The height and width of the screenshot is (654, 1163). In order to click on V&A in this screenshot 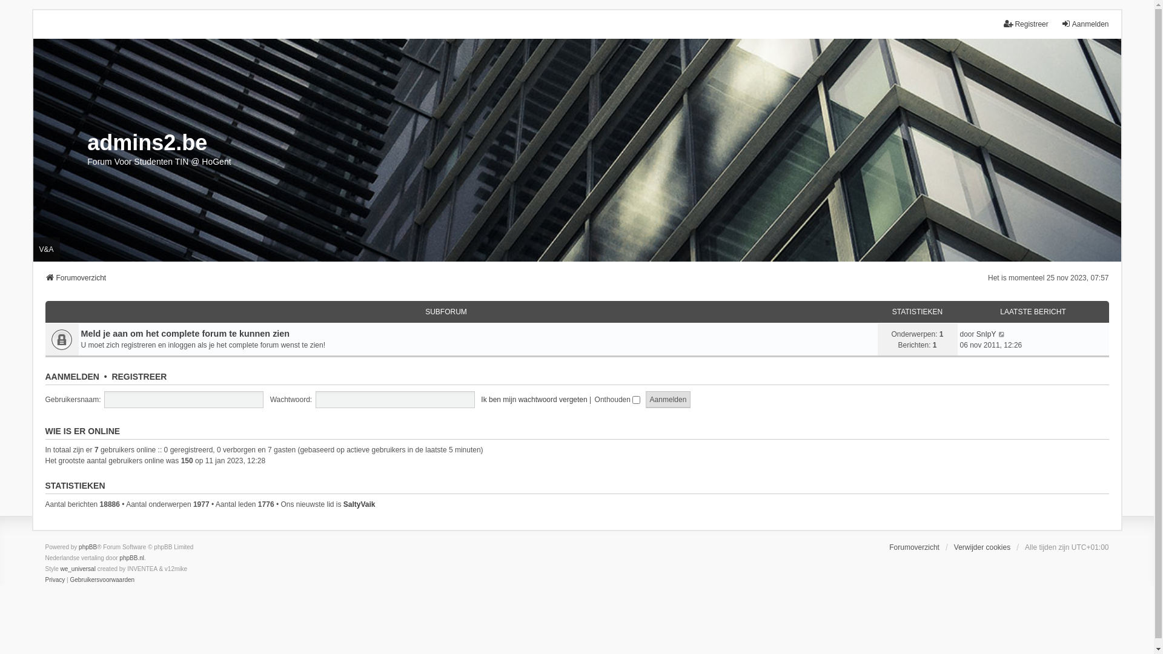, I will do `click(46, 249)`.